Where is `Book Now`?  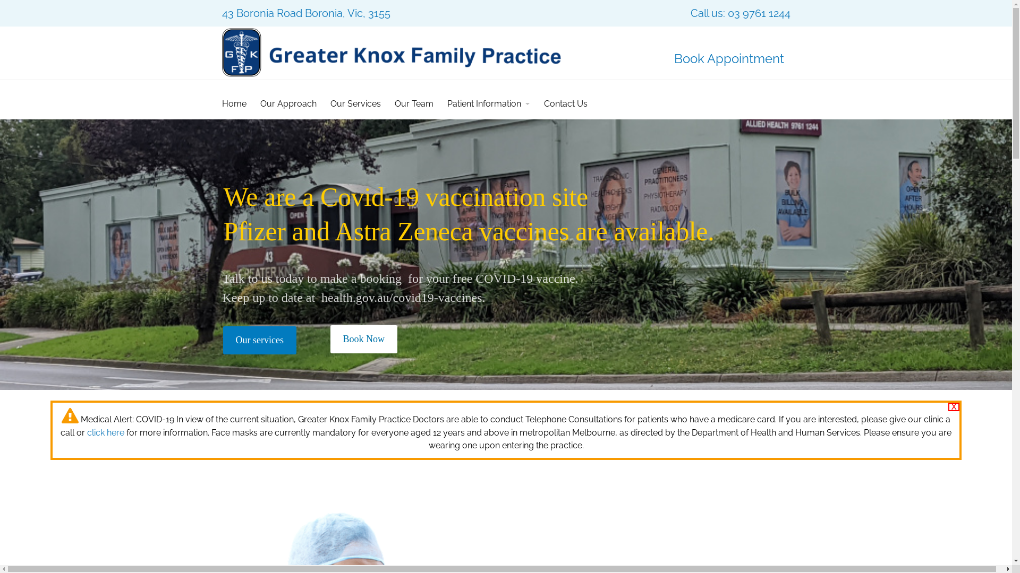 Book Now is located at coordinates (364, 339).